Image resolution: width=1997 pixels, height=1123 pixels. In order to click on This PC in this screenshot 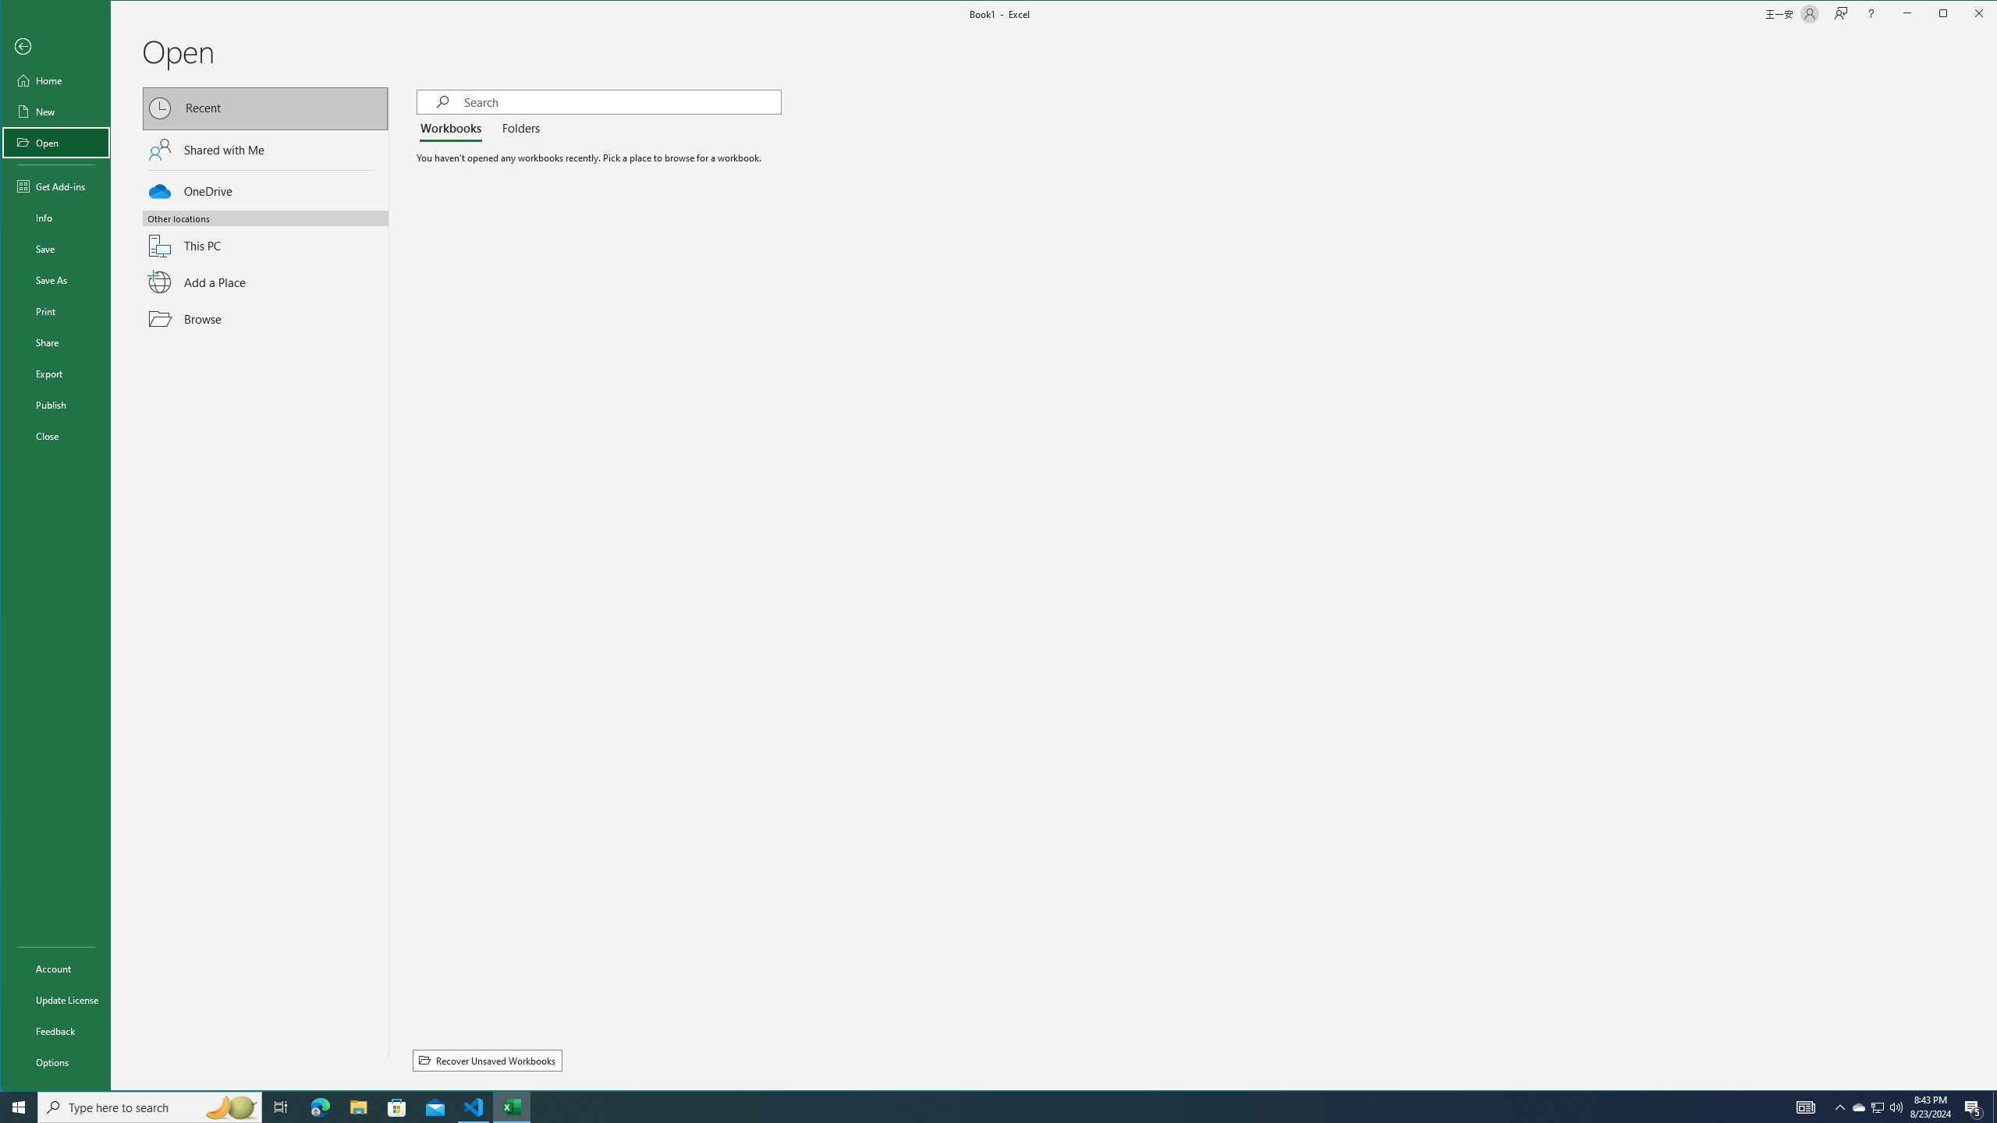, I will do `click(265, 236)`.